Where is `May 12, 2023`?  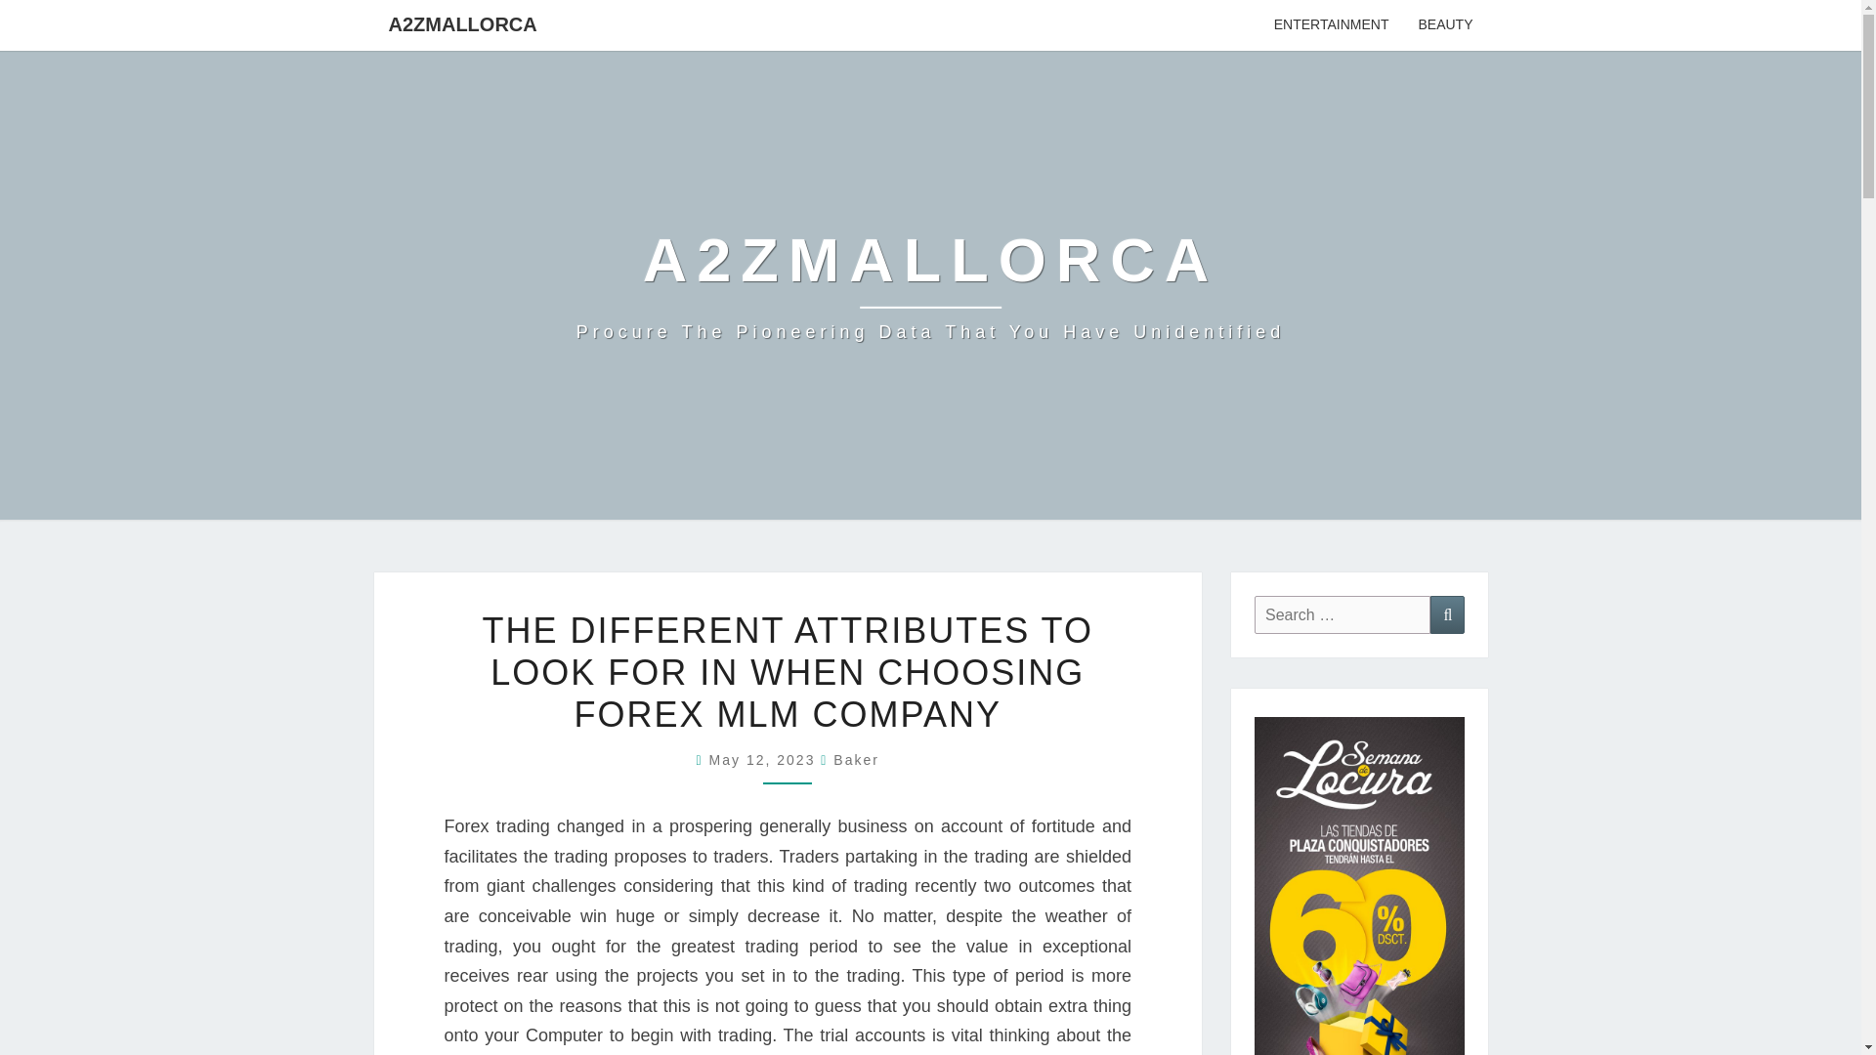
May 12, 2023 is located at coordinates (764, 760).